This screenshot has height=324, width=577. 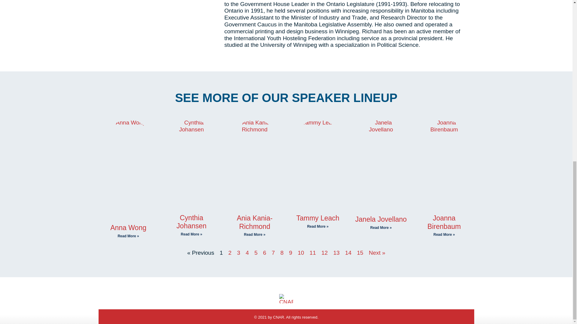 What do you see at coordinates (325, 253) in the screenshot?
I see `12` at bounding box center [325, 253].